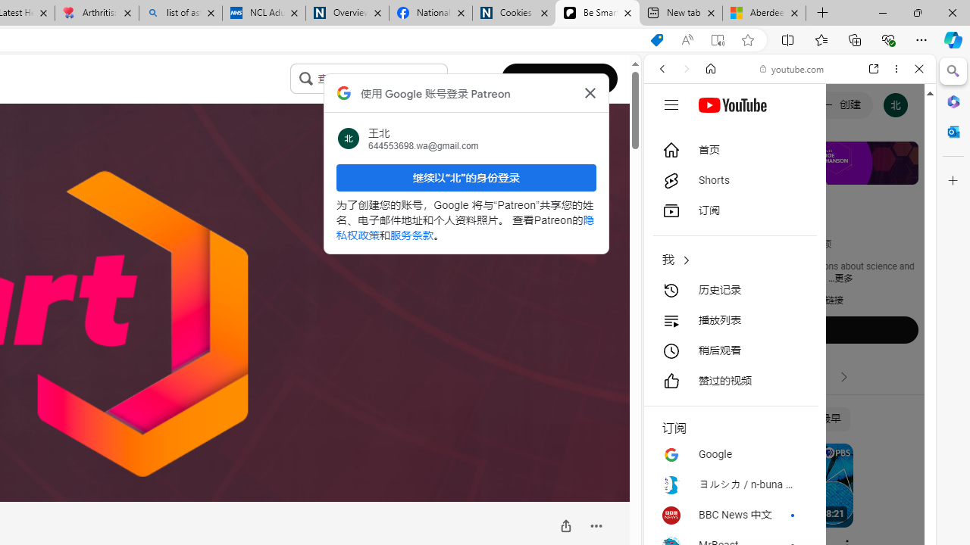 This screenshot has height=545, width=970. I want to click on YouTube, so click(784, 224).